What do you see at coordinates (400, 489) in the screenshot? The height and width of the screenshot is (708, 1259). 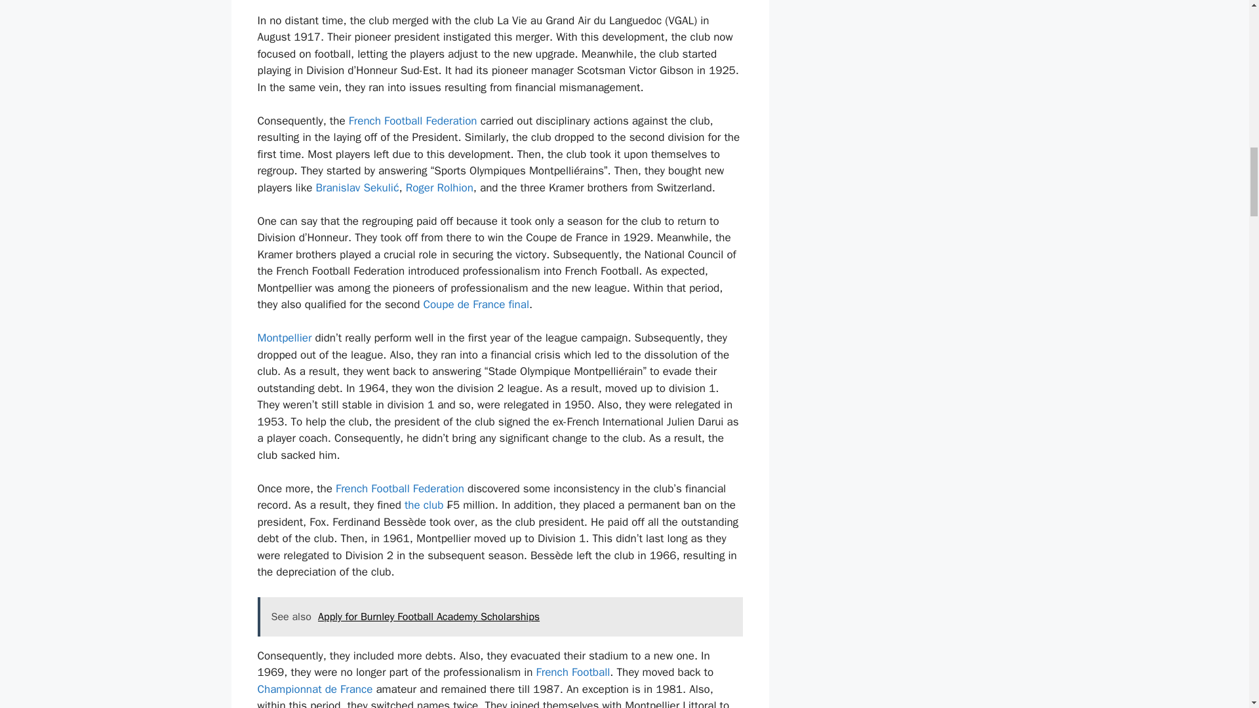 I see `French Football Federation` at bounding box center [400, 489].